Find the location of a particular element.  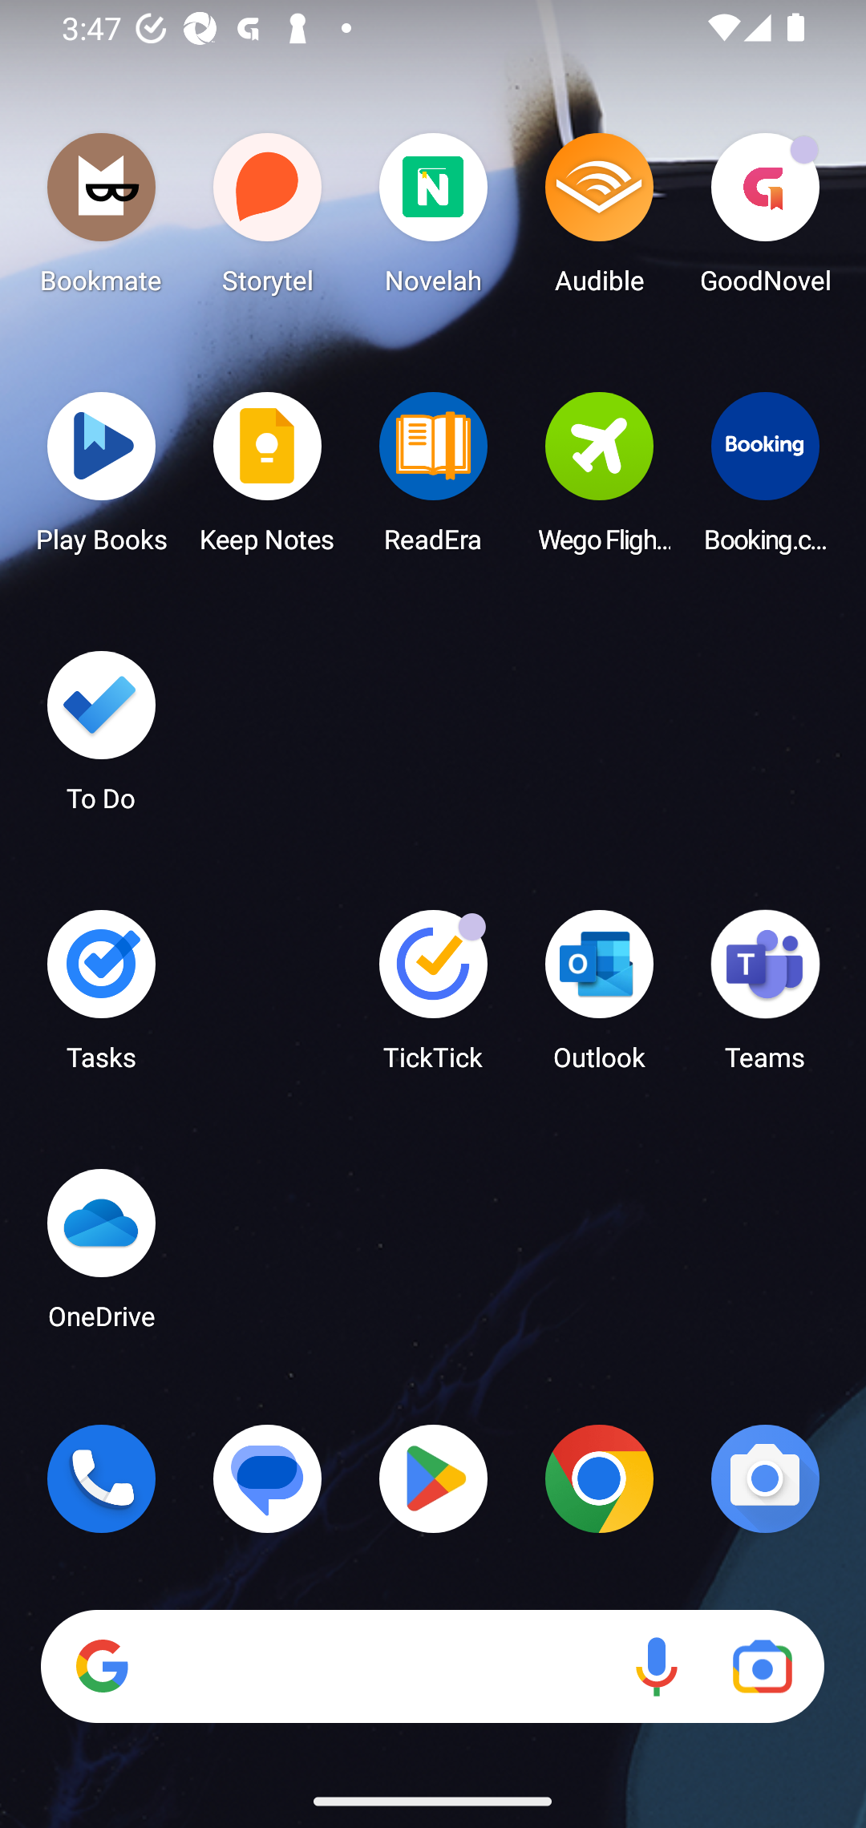

Novelah is located at coordinates (433, 220).